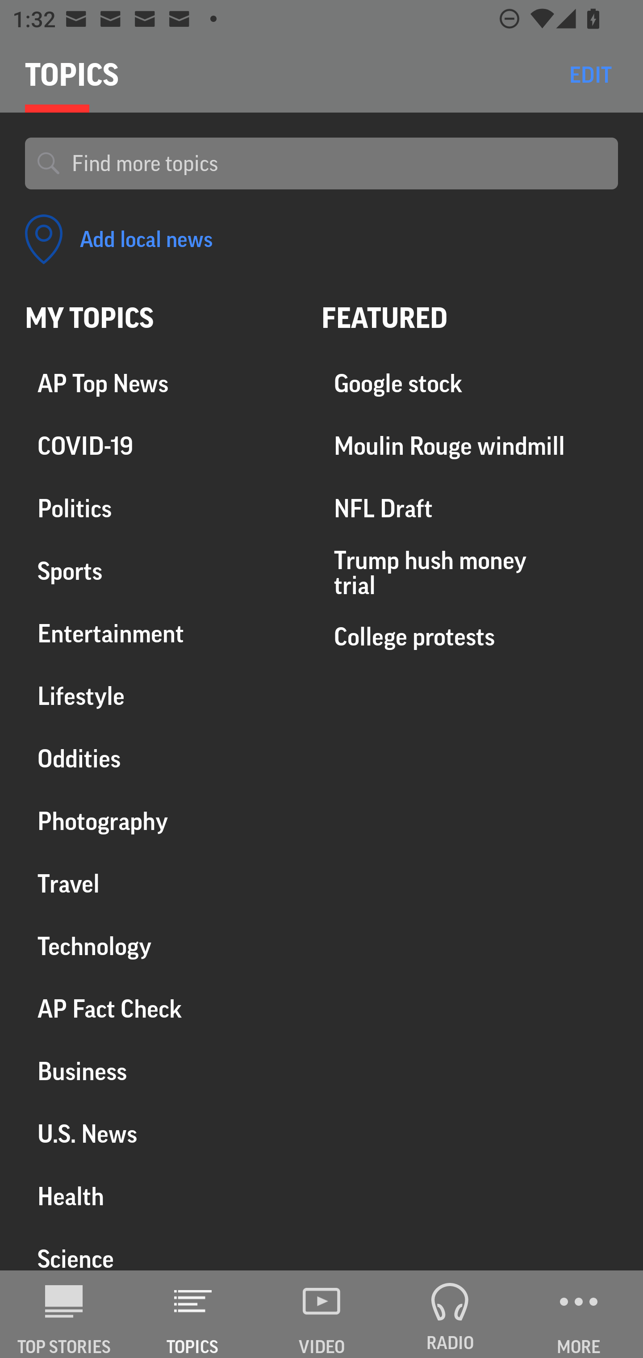  What do you see at coordinates (161, 696) in the screenshot?
I see `Lifestyle` at bounding box center [161, 696].